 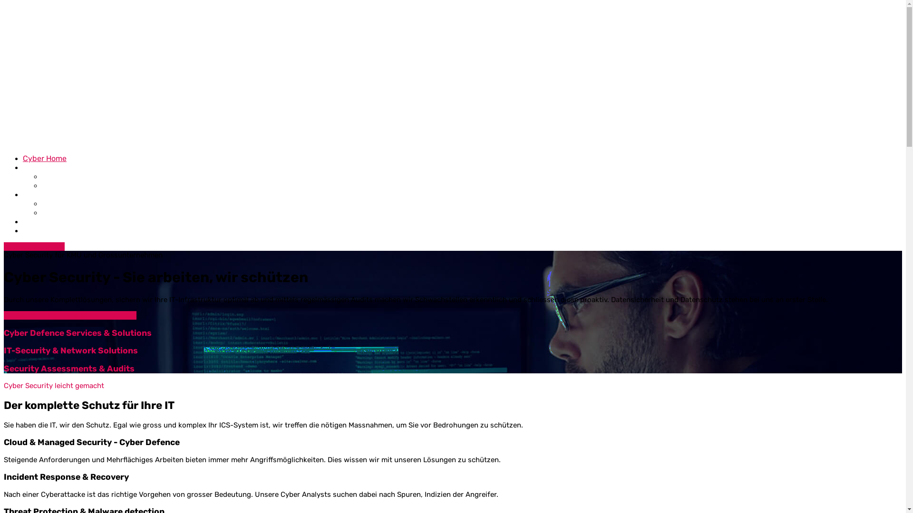 What do you see at coordinates (114, 213) in the screenshot?
I see `Managed Detection and Response (MDR)` at bounding box center [114, 213].